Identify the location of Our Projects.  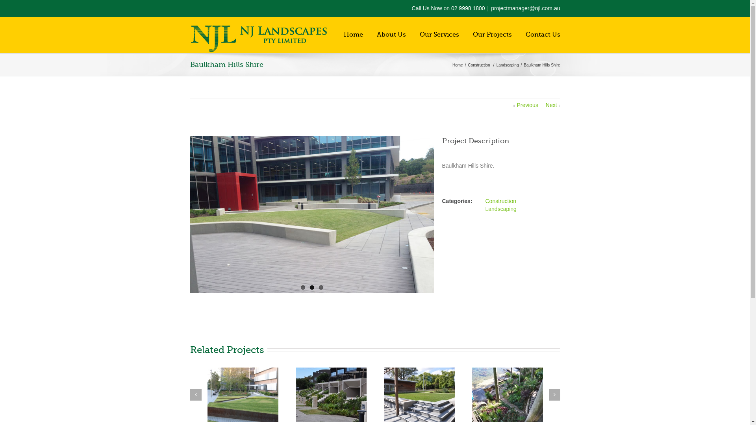
(492, 34).